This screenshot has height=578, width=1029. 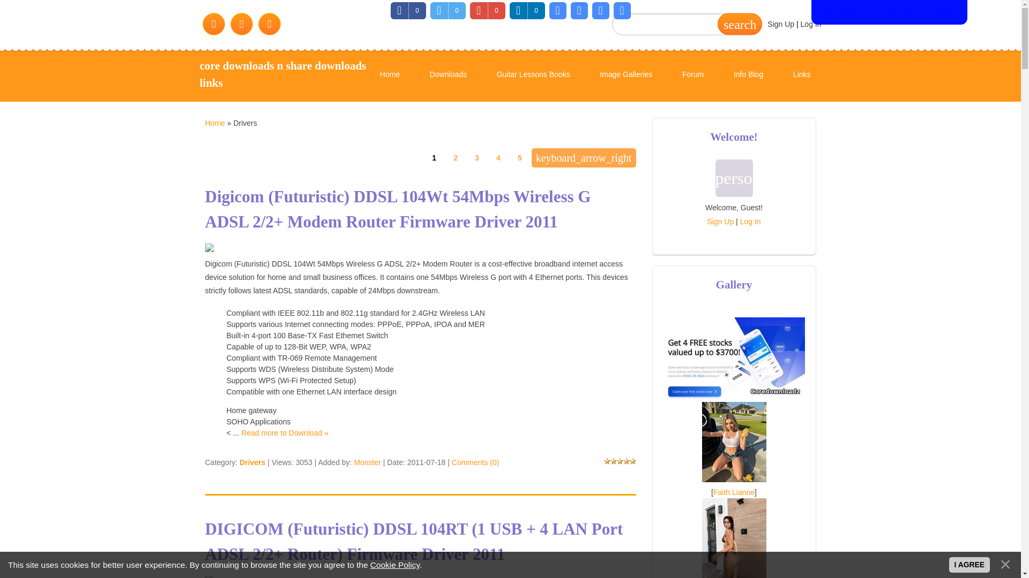 What do you see at coordinates (810, 23) in the screenshot?
I see `Log In` at bounding box center [810, 23].